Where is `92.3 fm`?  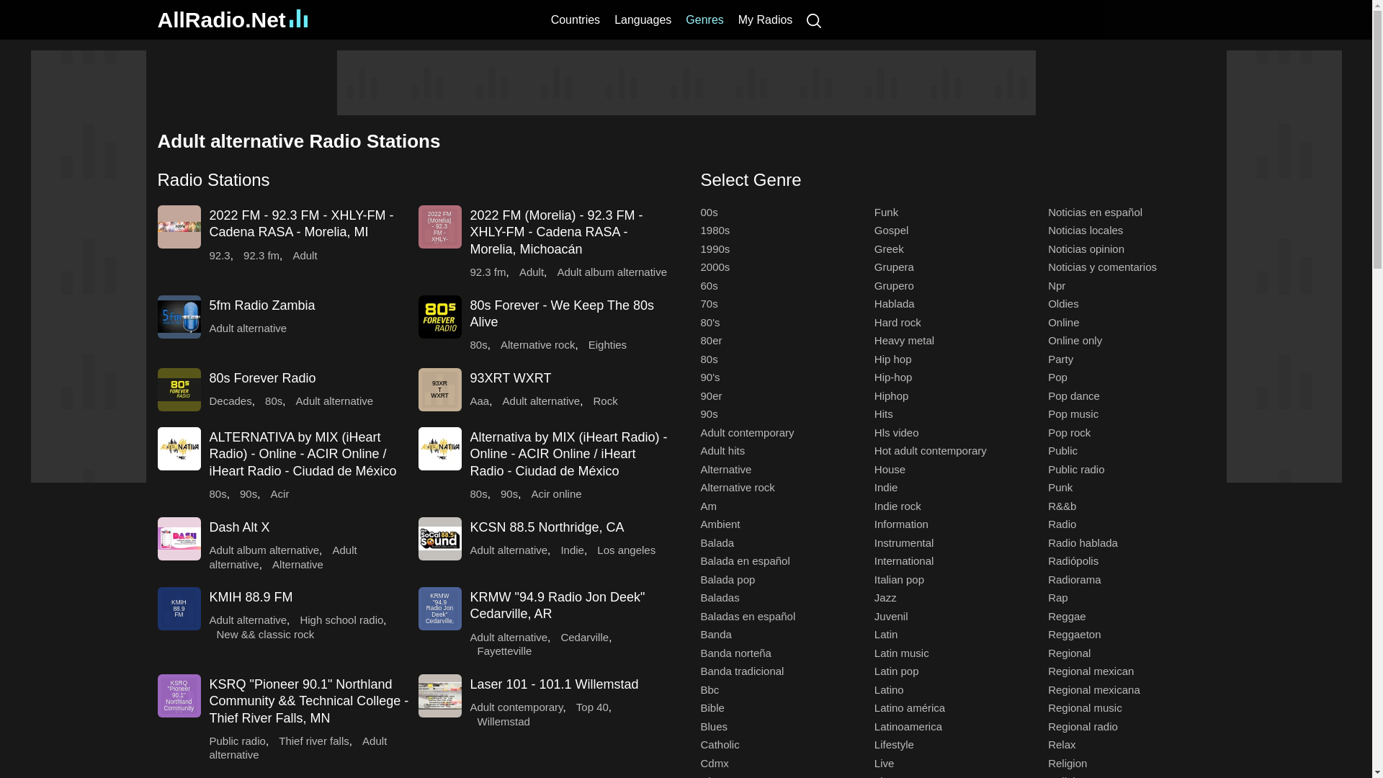 92.3 fm is located at coordinates (261, 255).